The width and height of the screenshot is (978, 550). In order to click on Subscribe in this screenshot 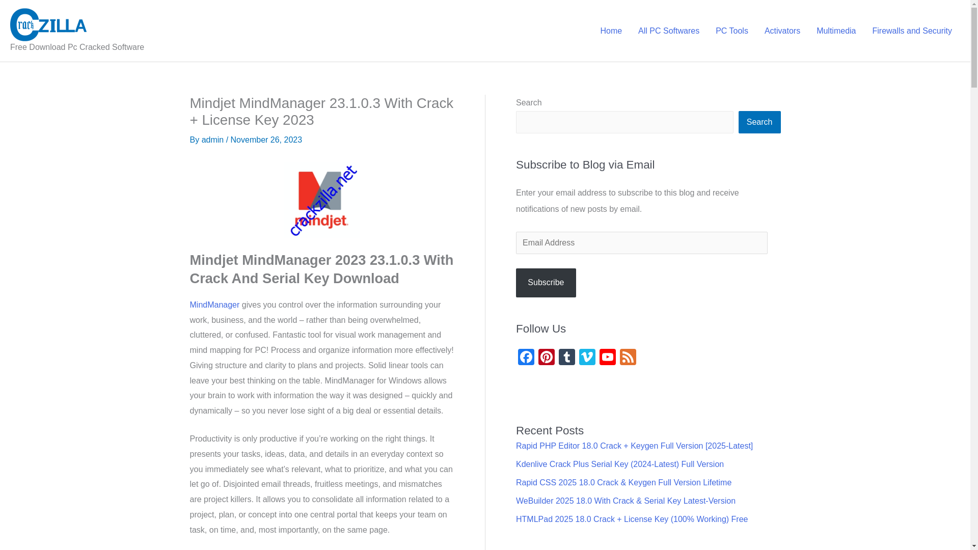, I will do `click(546, 283)`.